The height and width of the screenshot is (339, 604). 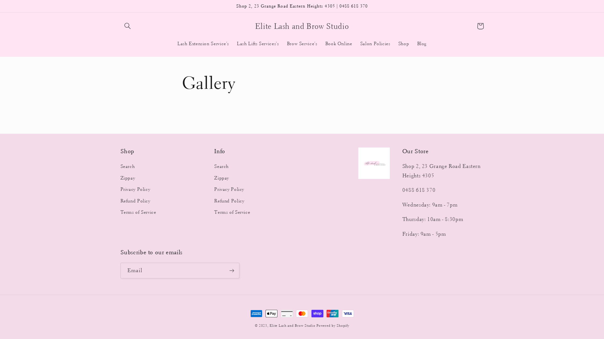 What do you see at coordinates (293, 326) in the screenshot?
I see `Elite Lash and Brow Studio` at bounding box center [293, 326].